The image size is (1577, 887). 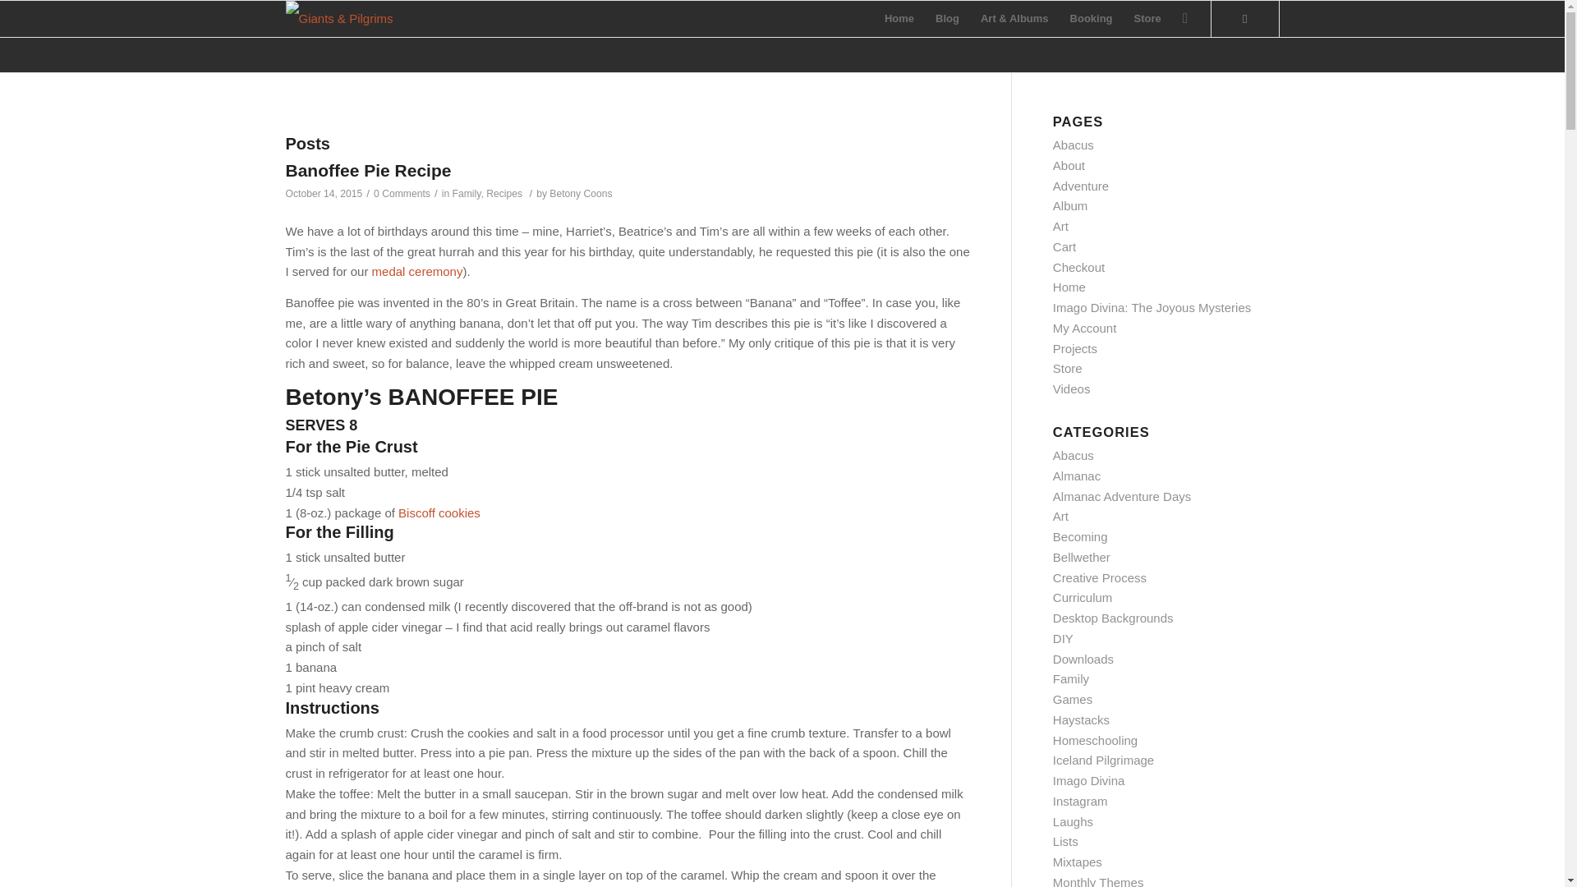 What do you see at coordinates (1074, 145) in the screenshot?
I see `Abacus` at bounding box center [1074, 145].